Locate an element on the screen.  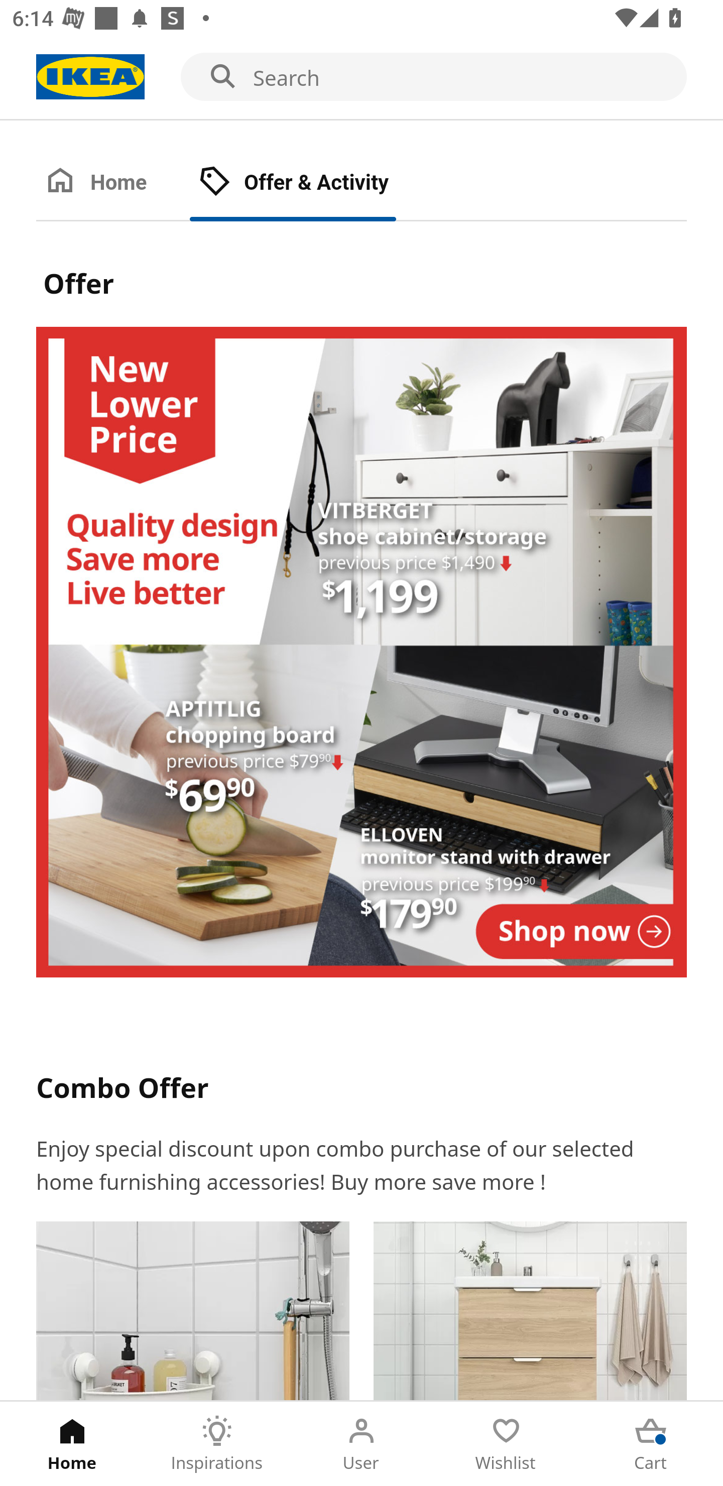
Home
Tab 1 of 2 is located at coordinates (112, 183).